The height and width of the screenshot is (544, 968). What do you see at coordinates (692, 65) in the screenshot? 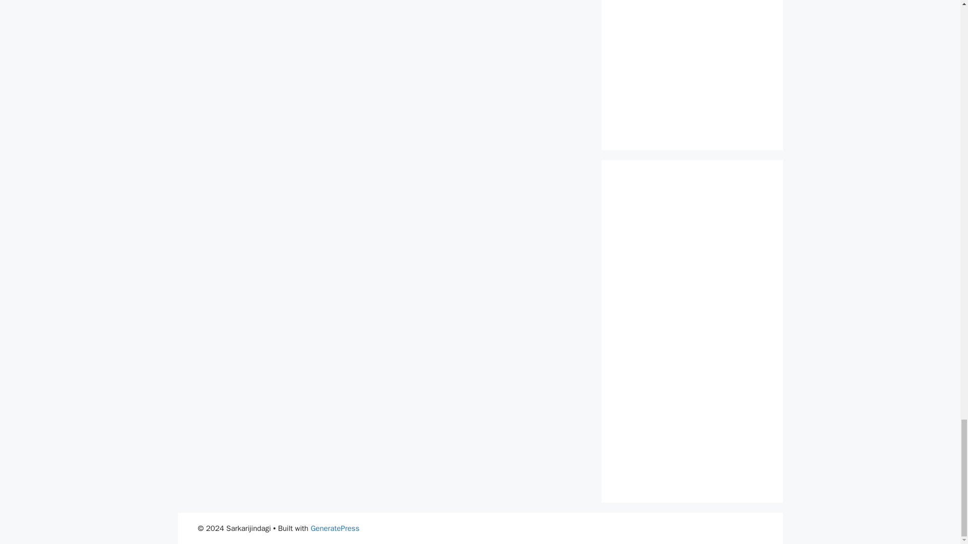
I see `Advertisement` at bounding box center [692, 65].